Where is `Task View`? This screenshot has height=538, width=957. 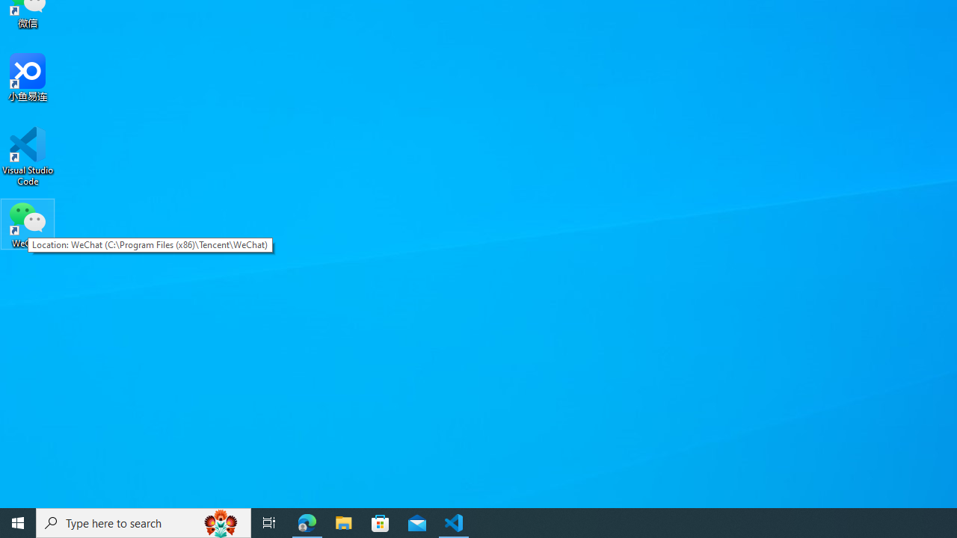 Task View is located at coordinates (269, 523).